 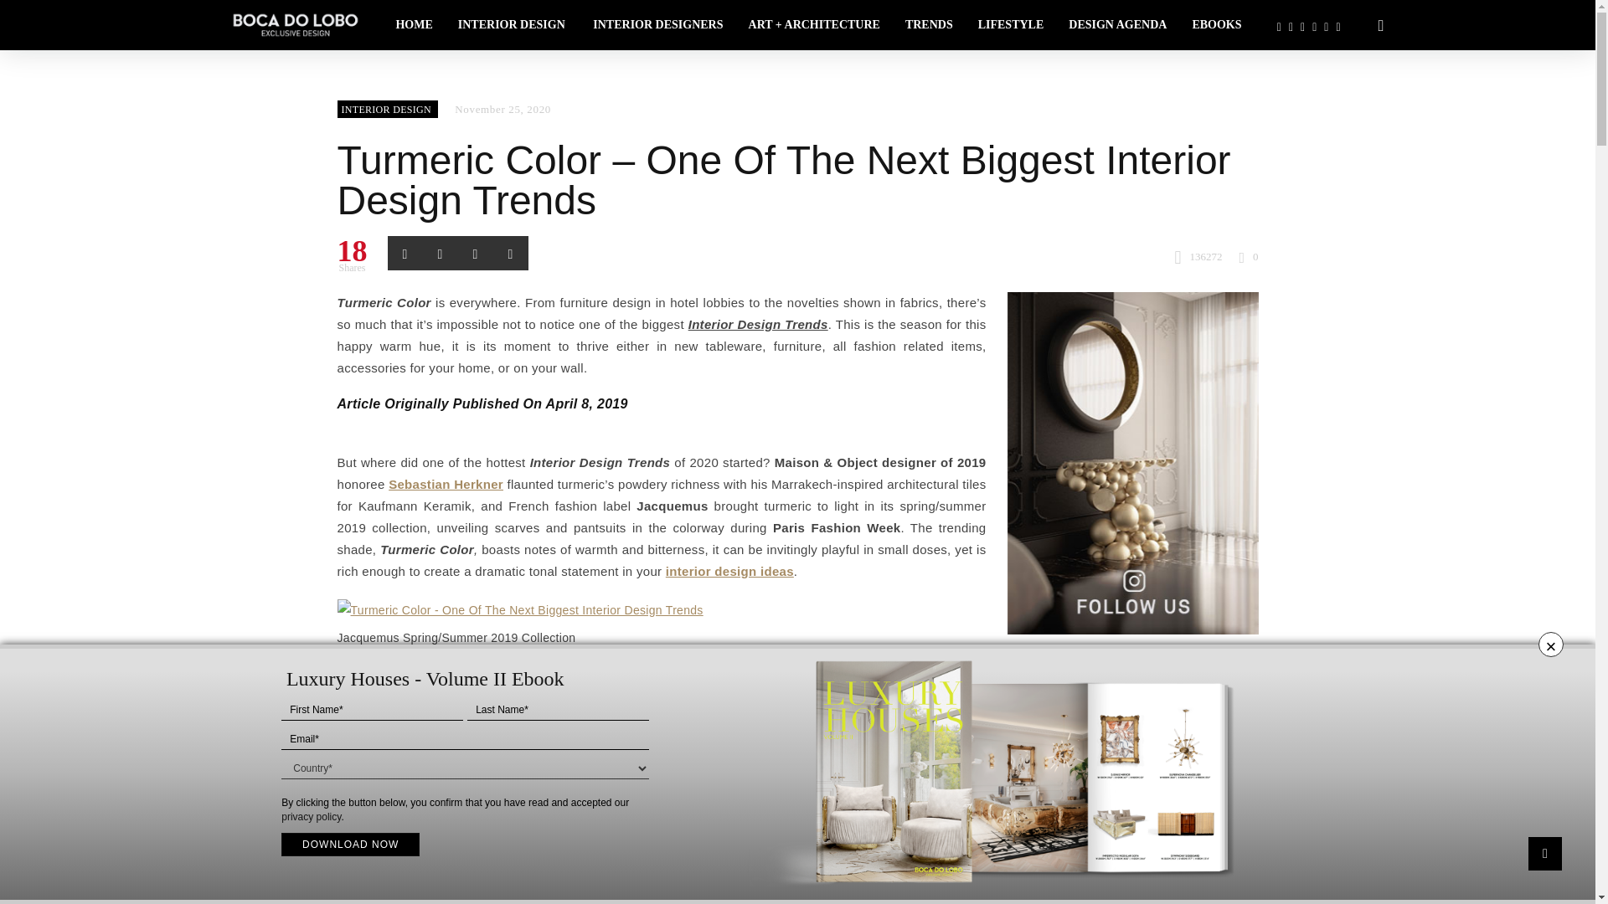 What do you see at coordinates (513, 25) in the screenshot?
I see `INTERIOR DESIGN ` at bounding box center [513, 25].